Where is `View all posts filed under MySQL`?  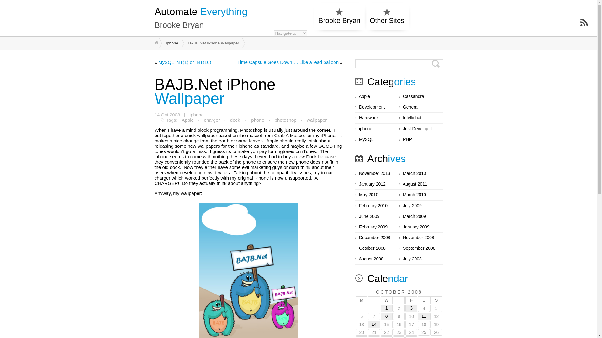
View all posts filed under MySQL is located at coordinates (366, 140).